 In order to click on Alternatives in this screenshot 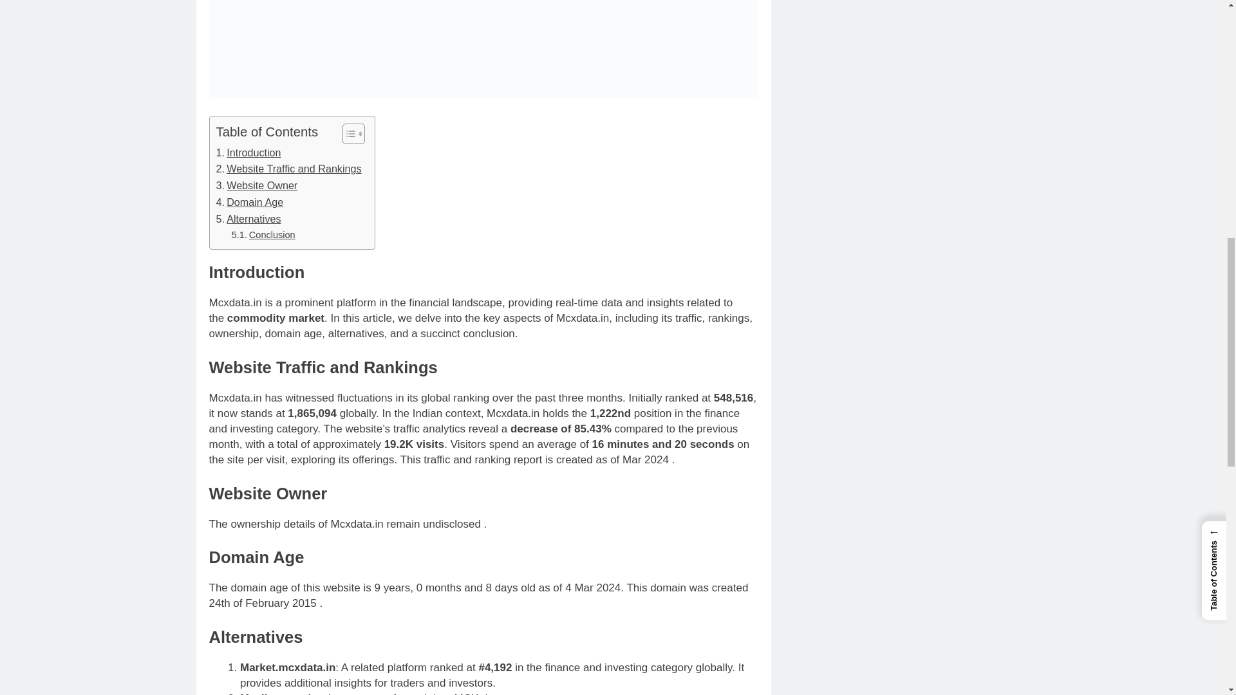, I will do `click(248, 219)`.